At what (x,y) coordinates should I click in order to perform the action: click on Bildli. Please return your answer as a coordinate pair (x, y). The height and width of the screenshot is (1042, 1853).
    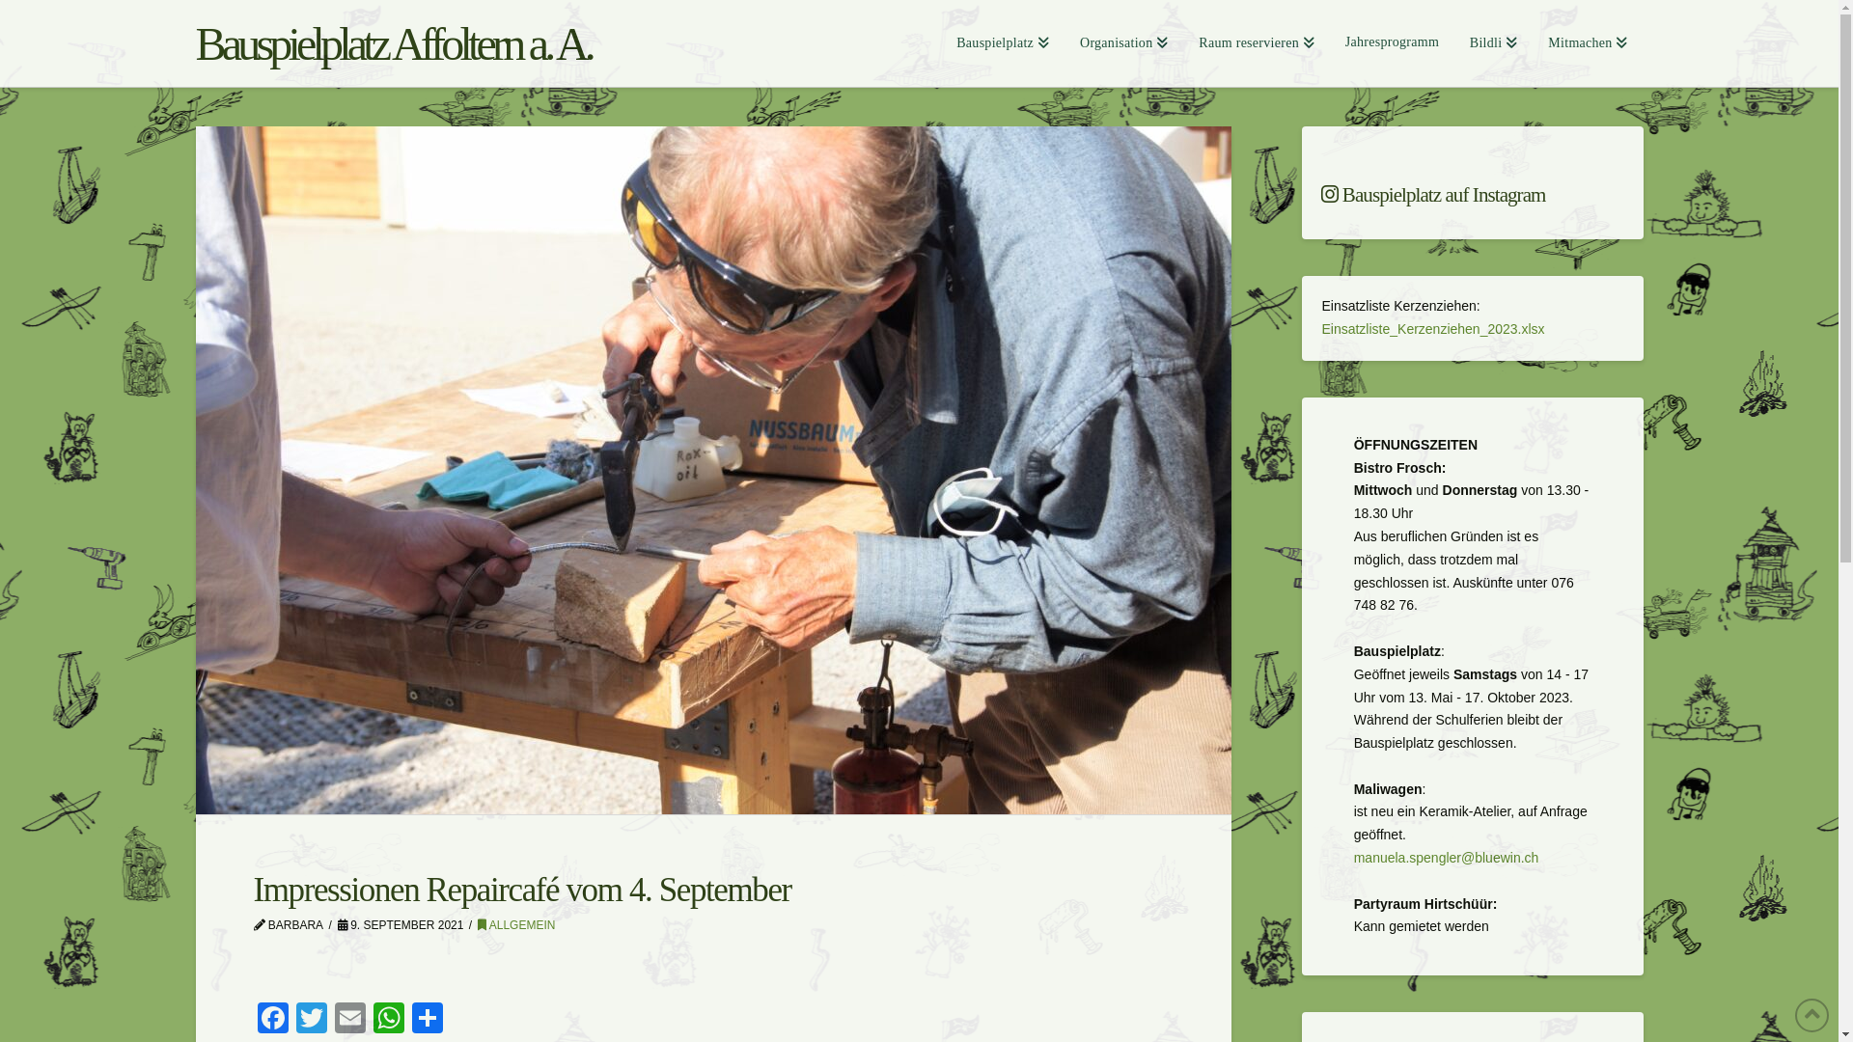
    Looking at the image, I should click on (1494, 43).